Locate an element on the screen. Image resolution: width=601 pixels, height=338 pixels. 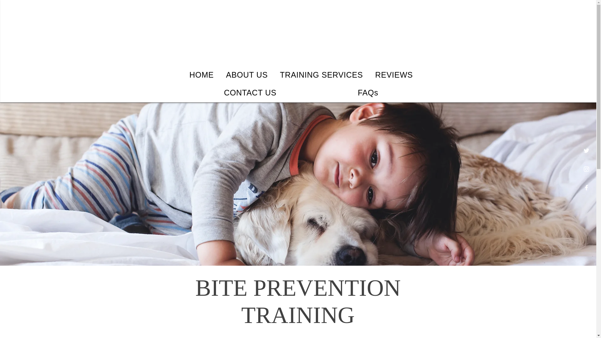
REVIEWS is located at coordinates (394, 74).